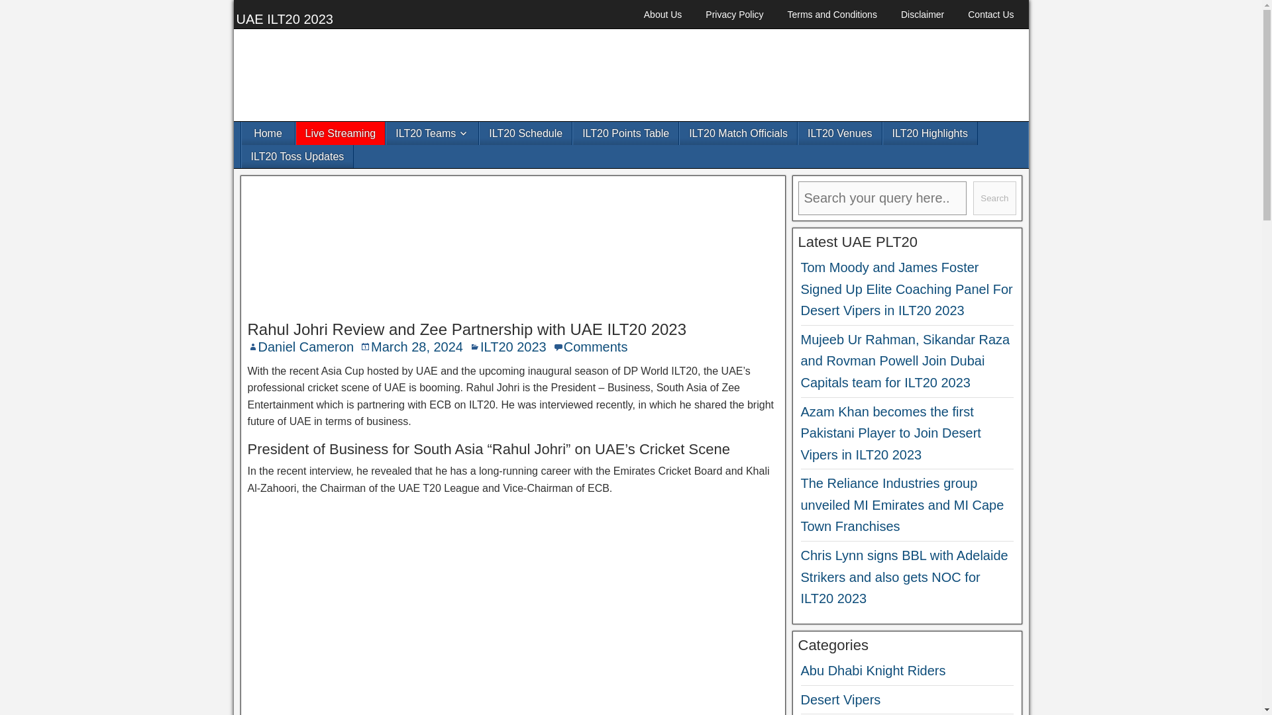  Describe the element at coordinates (929, 133) in the screenshot. I see `ILT20 Highlights` at that location.